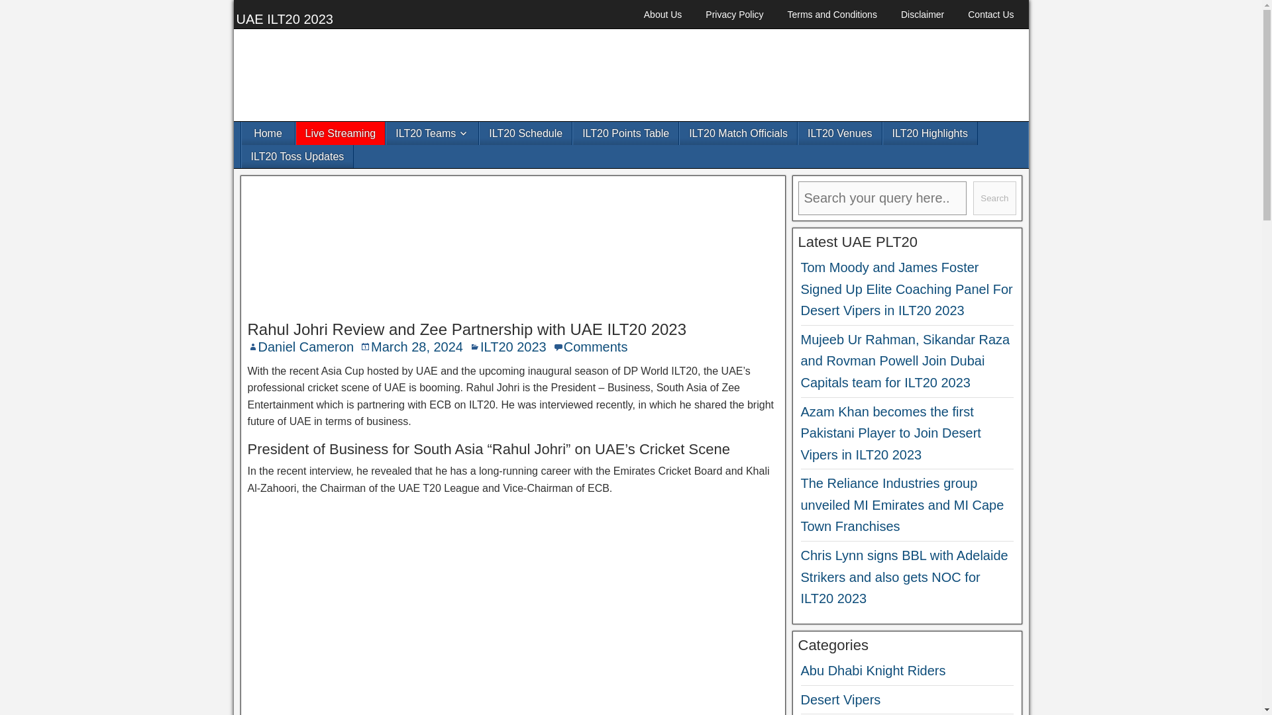  Describe the element at coordinates (929, 133) in the screenshot. I see `ILT20 Highlights` at that location.